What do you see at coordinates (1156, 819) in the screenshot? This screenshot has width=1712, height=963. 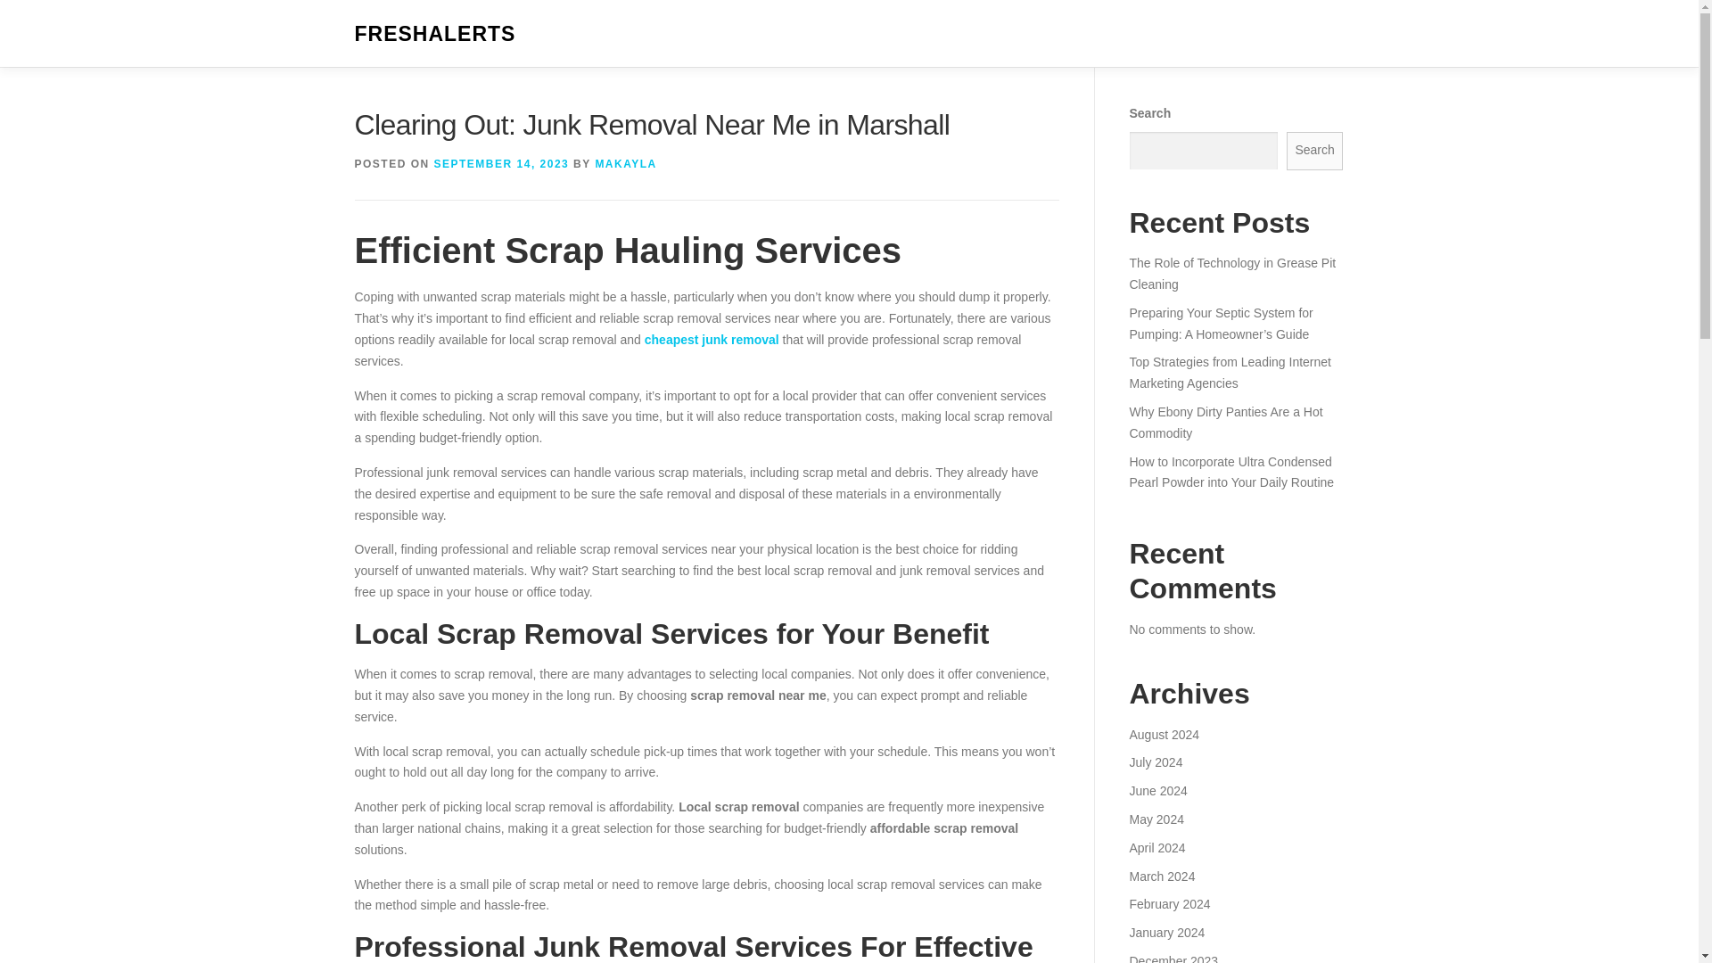 I see `May 2024` at bounding box center [1156, 819].